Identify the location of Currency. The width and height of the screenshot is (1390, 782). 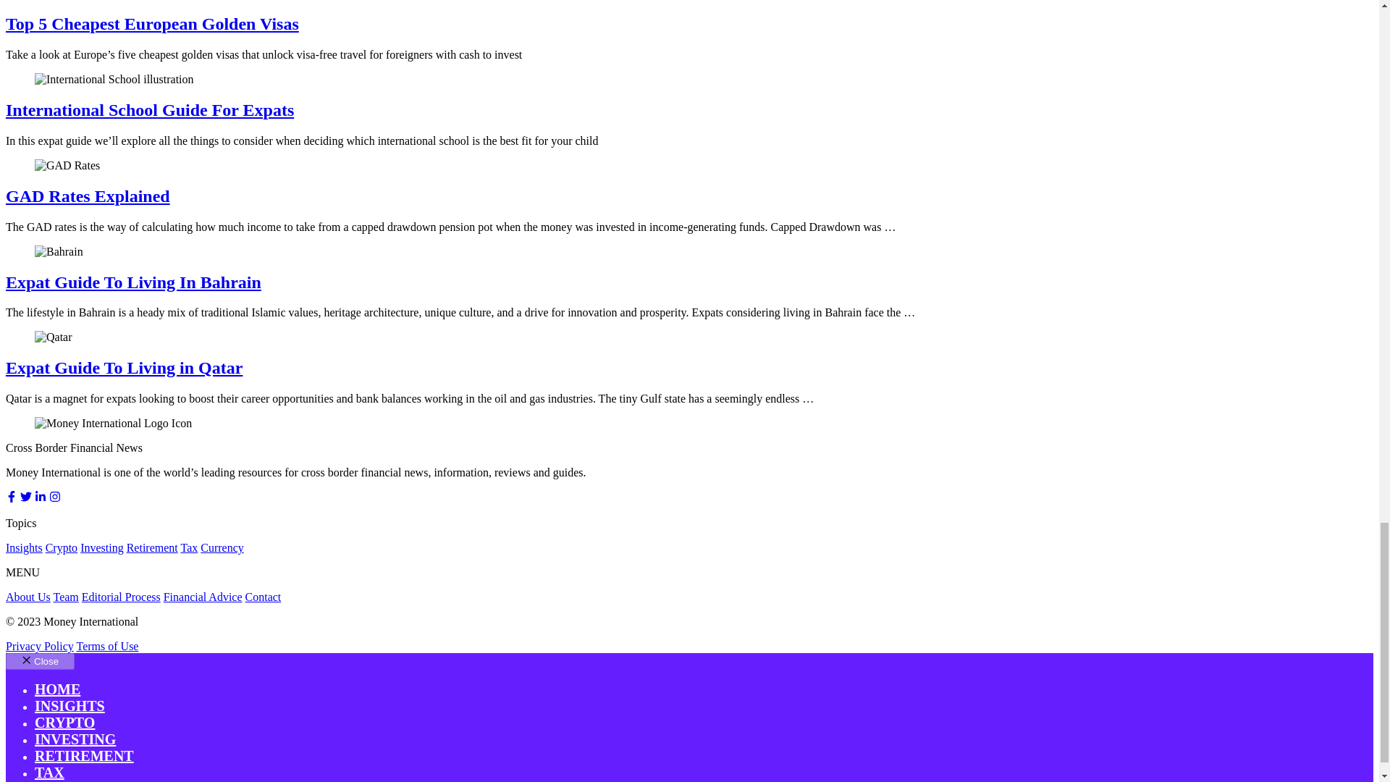
(222, 547).